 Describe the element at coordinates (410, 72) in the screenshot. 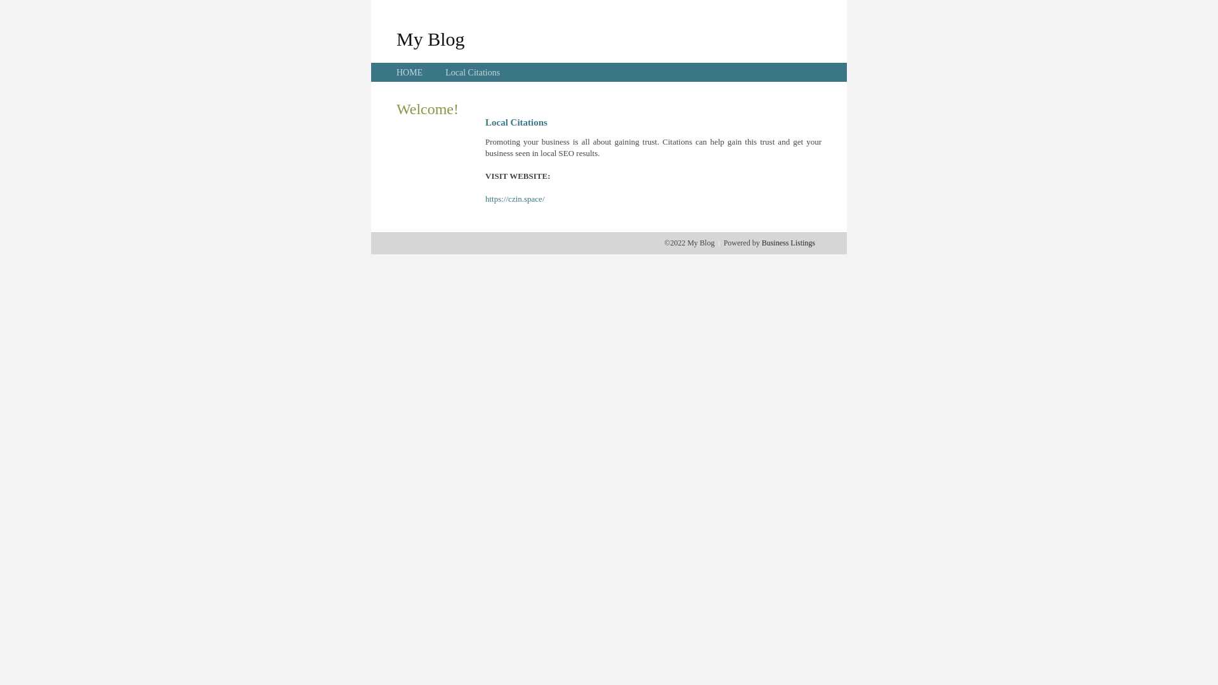

I see `HOME` at that location.